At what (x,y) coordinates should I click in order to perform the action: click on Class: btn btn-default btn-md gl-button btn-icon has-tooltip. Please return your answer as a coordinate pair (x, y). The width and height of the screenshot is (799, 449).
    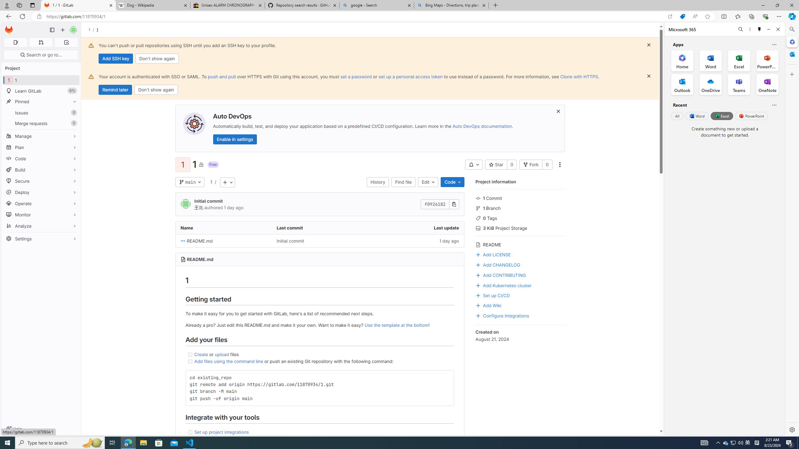
    Looking at the image, I should click on (446, 377).